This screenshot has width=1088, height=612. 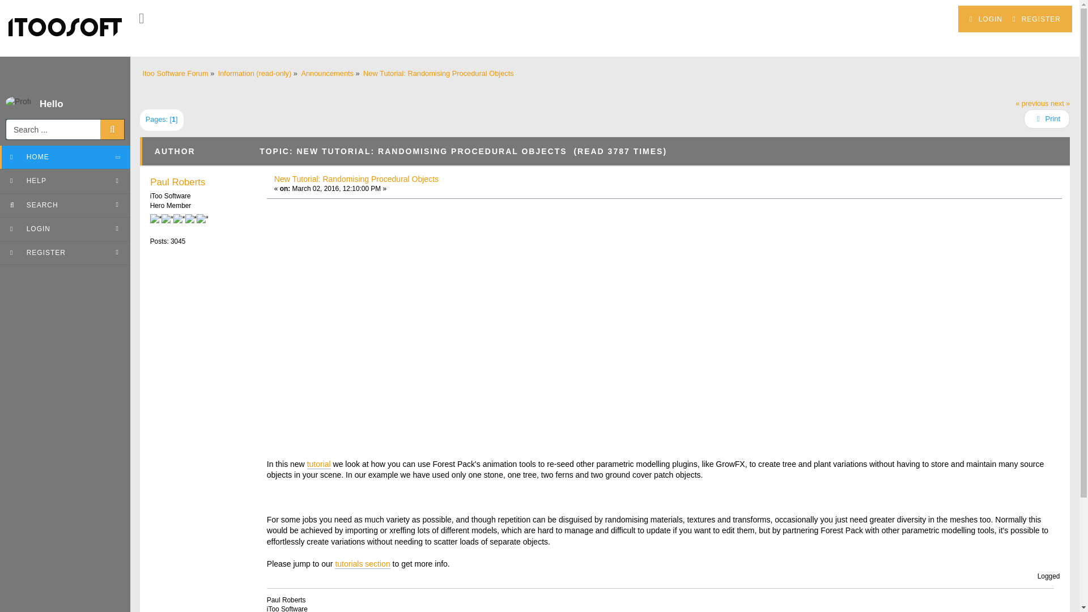 What do you see at coordinates (65, 205) in the screenshot?
I see `  SEARCH` at bounding box center [65, 205].